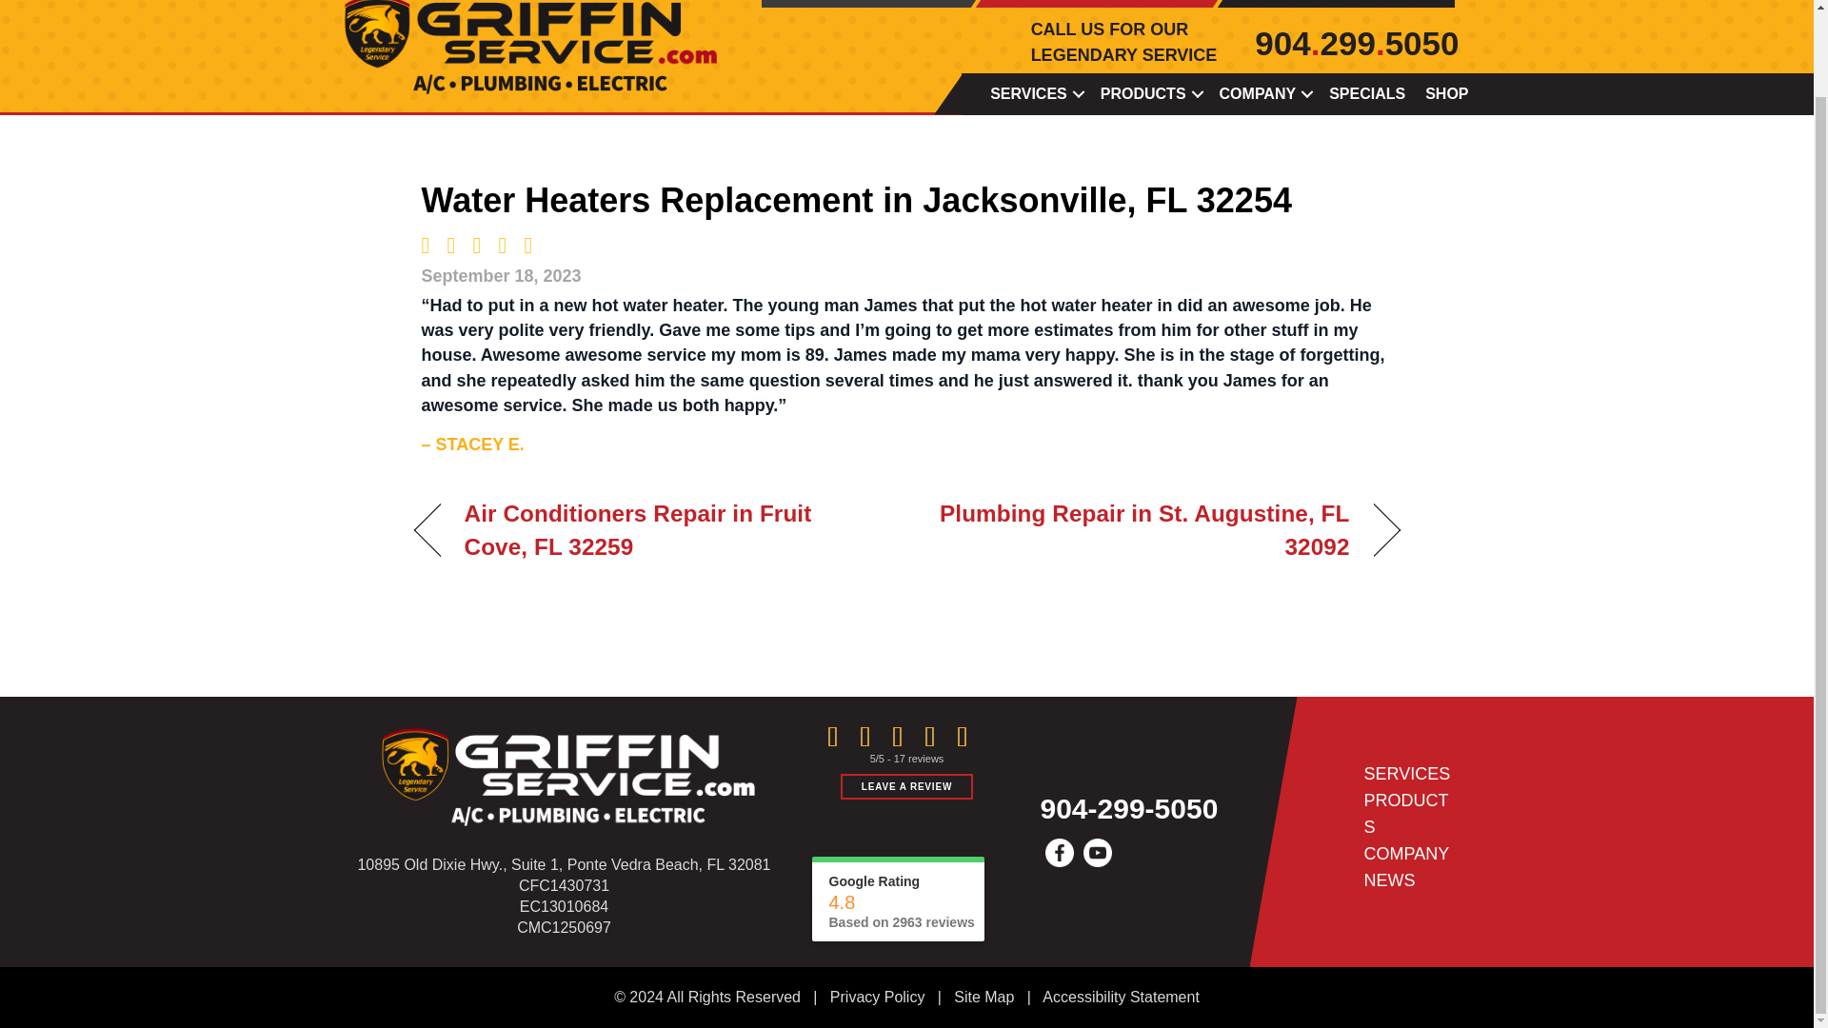 This screenshot has height=1028, width=1828. What do you see at coordinates (1034, 93) in the screenshot?
I see `SERVICES` at bounding box center [1034, 93].